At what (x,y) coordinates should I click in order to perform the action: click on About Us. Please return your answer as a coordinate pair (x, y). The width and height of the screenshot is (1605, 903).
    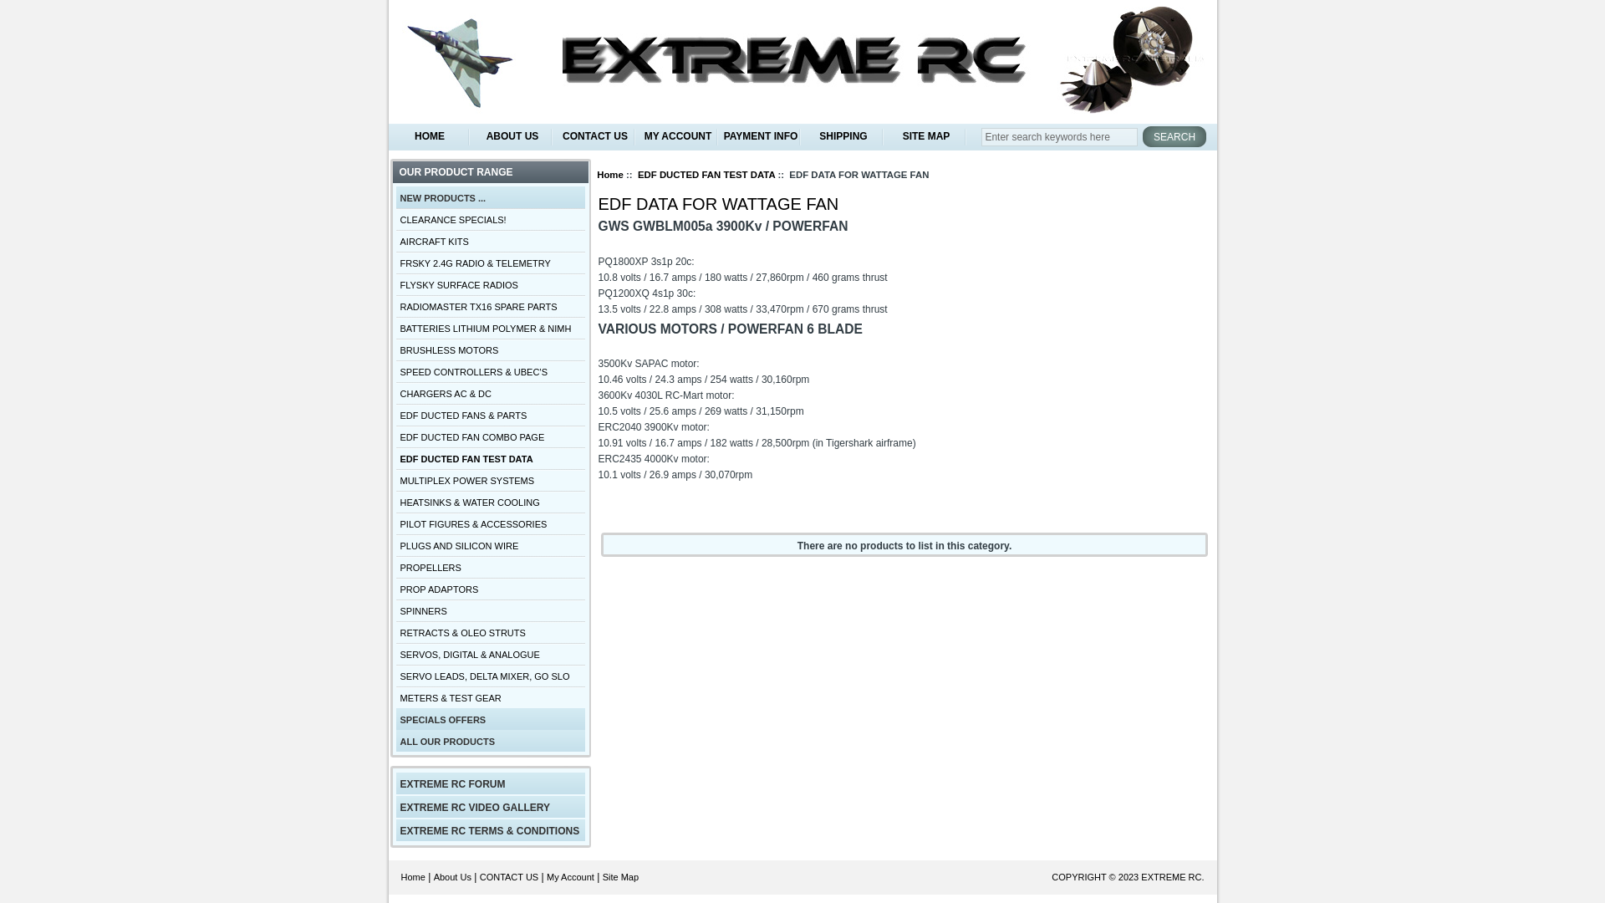
    Looking at the image, I should click on (453, 877).